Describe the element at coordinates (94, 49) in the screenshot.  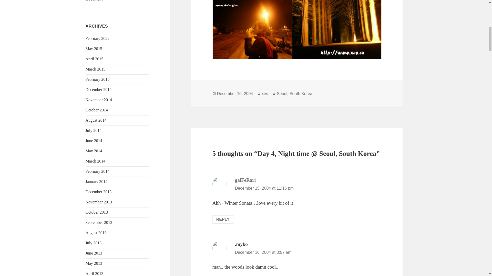
I see `May 2015` at that location.